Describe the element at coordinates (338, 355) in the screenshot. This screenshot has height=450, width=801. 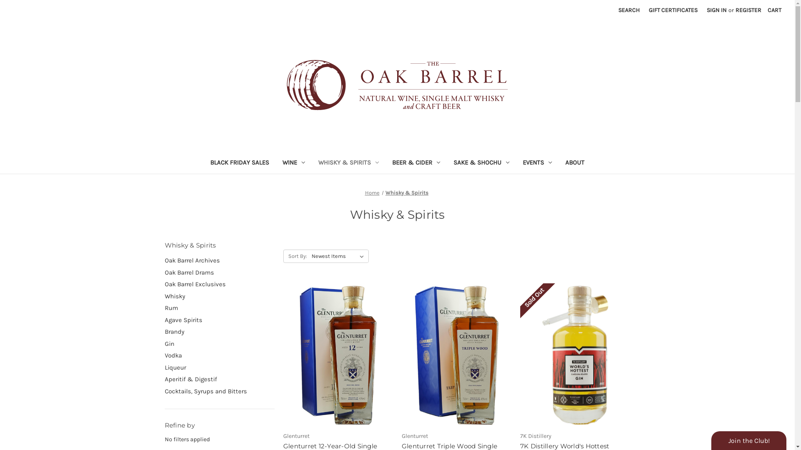
I see `Glenturret 12-Year-Old Single Malt Scotch Whisky` at that location.